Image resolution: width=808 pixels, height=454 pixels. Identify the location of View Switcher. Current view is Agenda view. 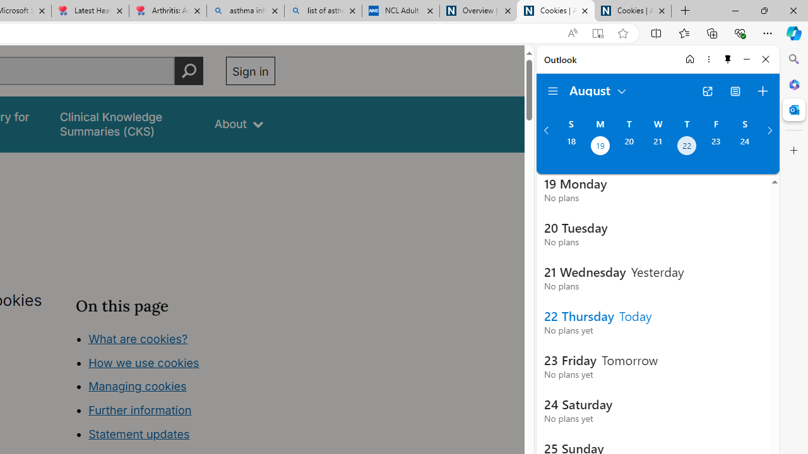
(735, 91).